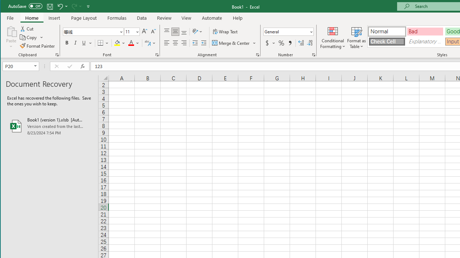  I want to click on Line, so click(325, 37).